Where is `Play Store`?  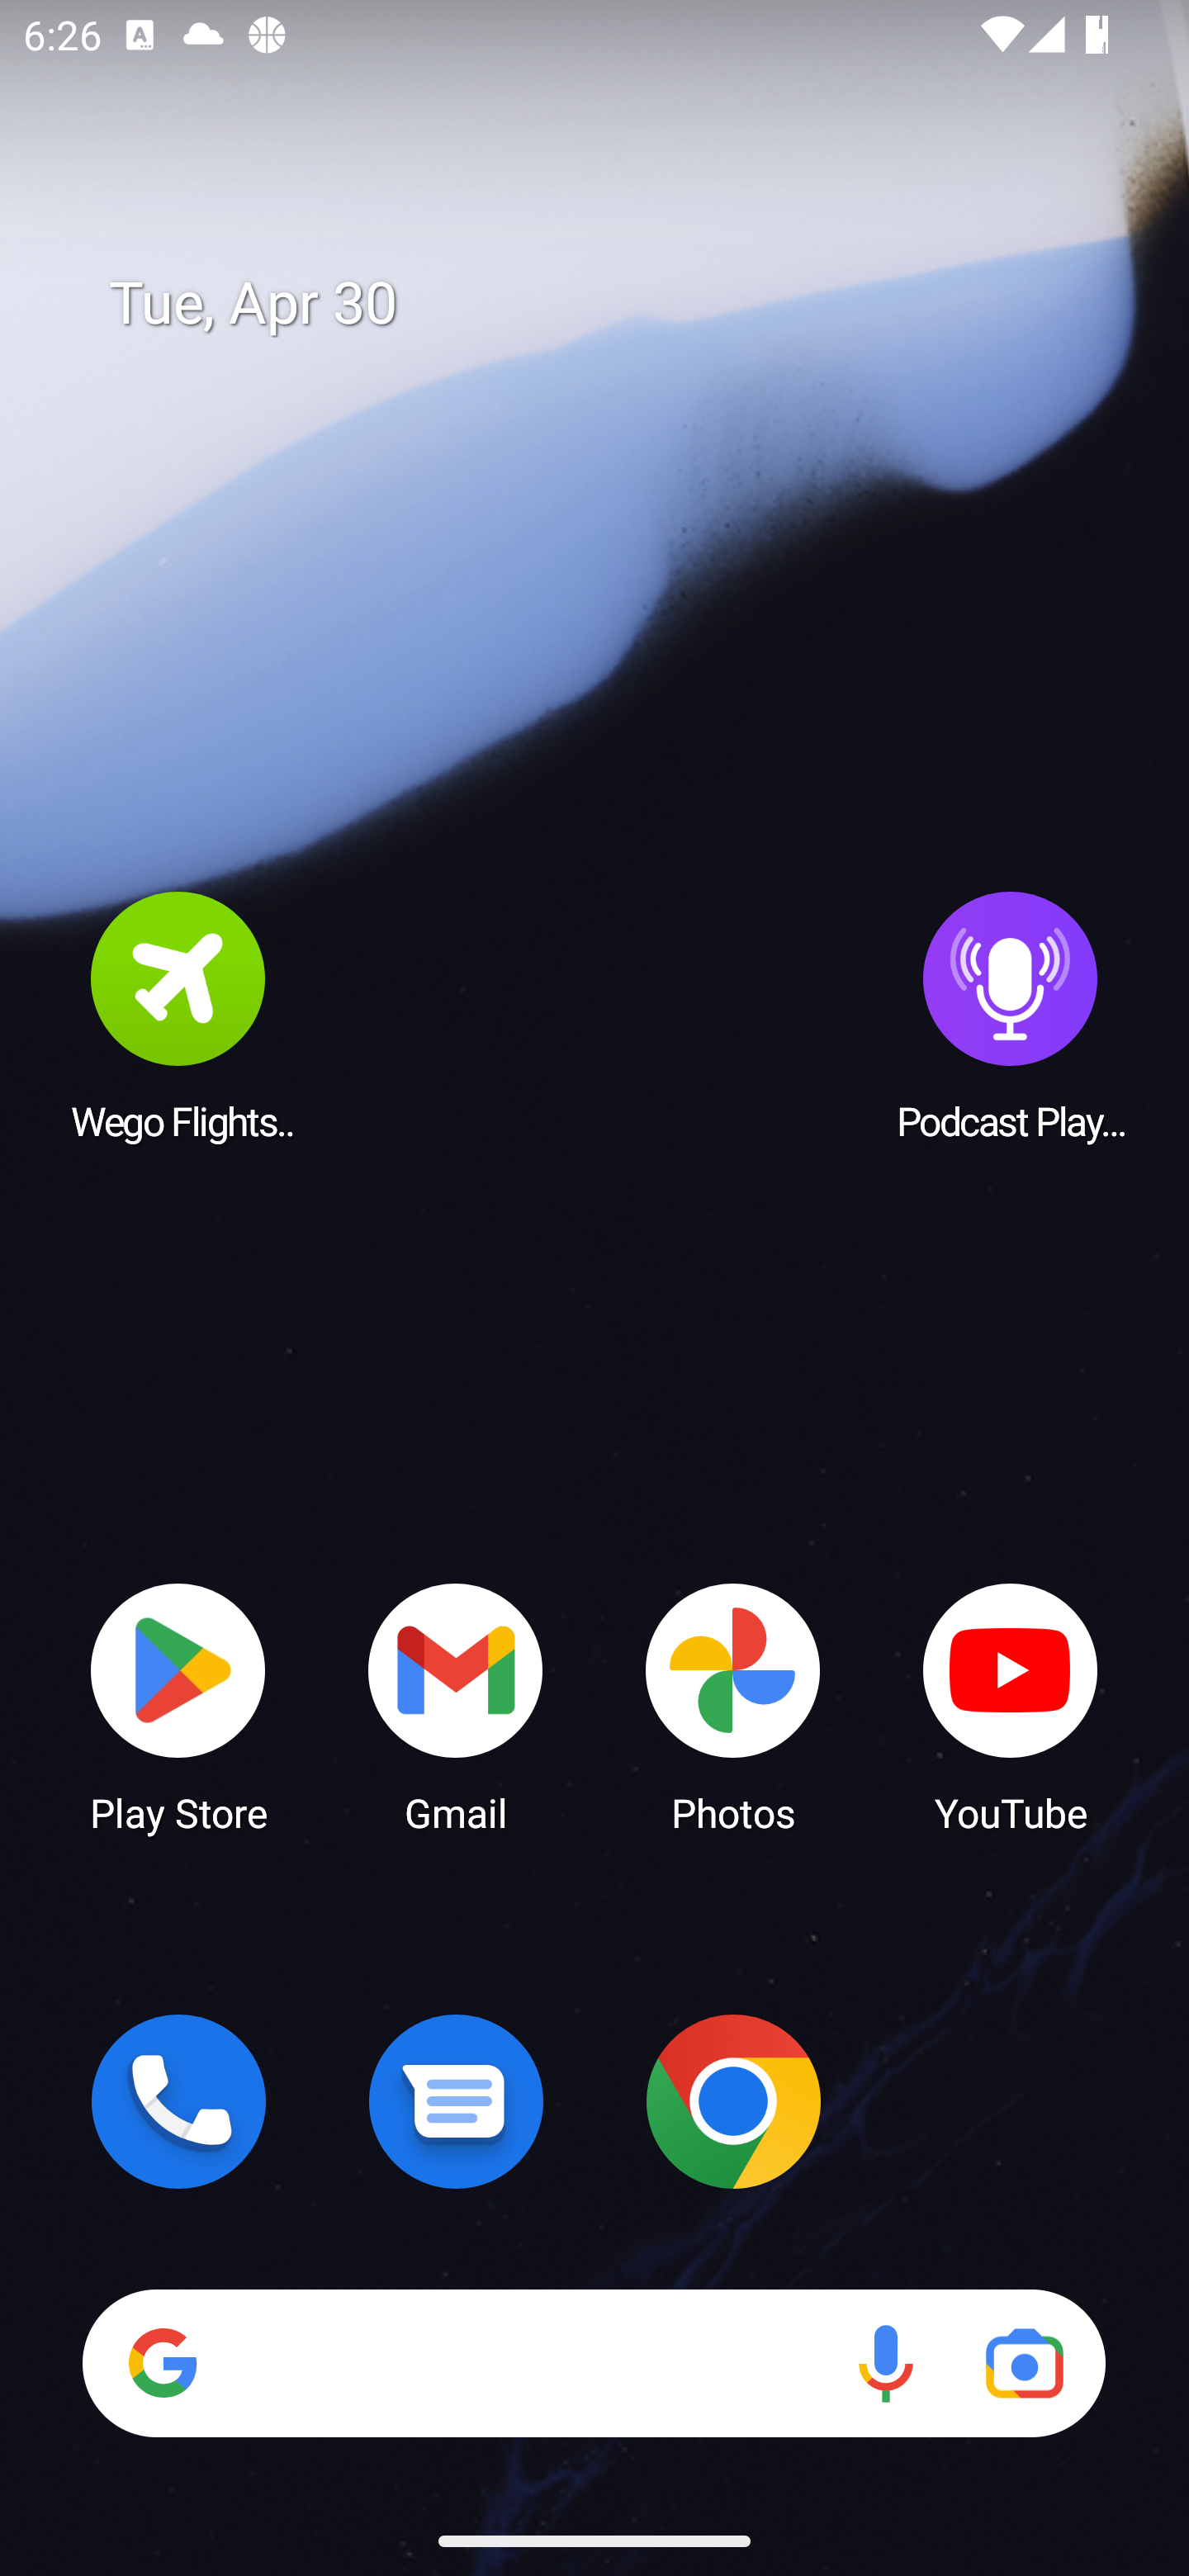 Play Store is located at coordinates (178, 1706).